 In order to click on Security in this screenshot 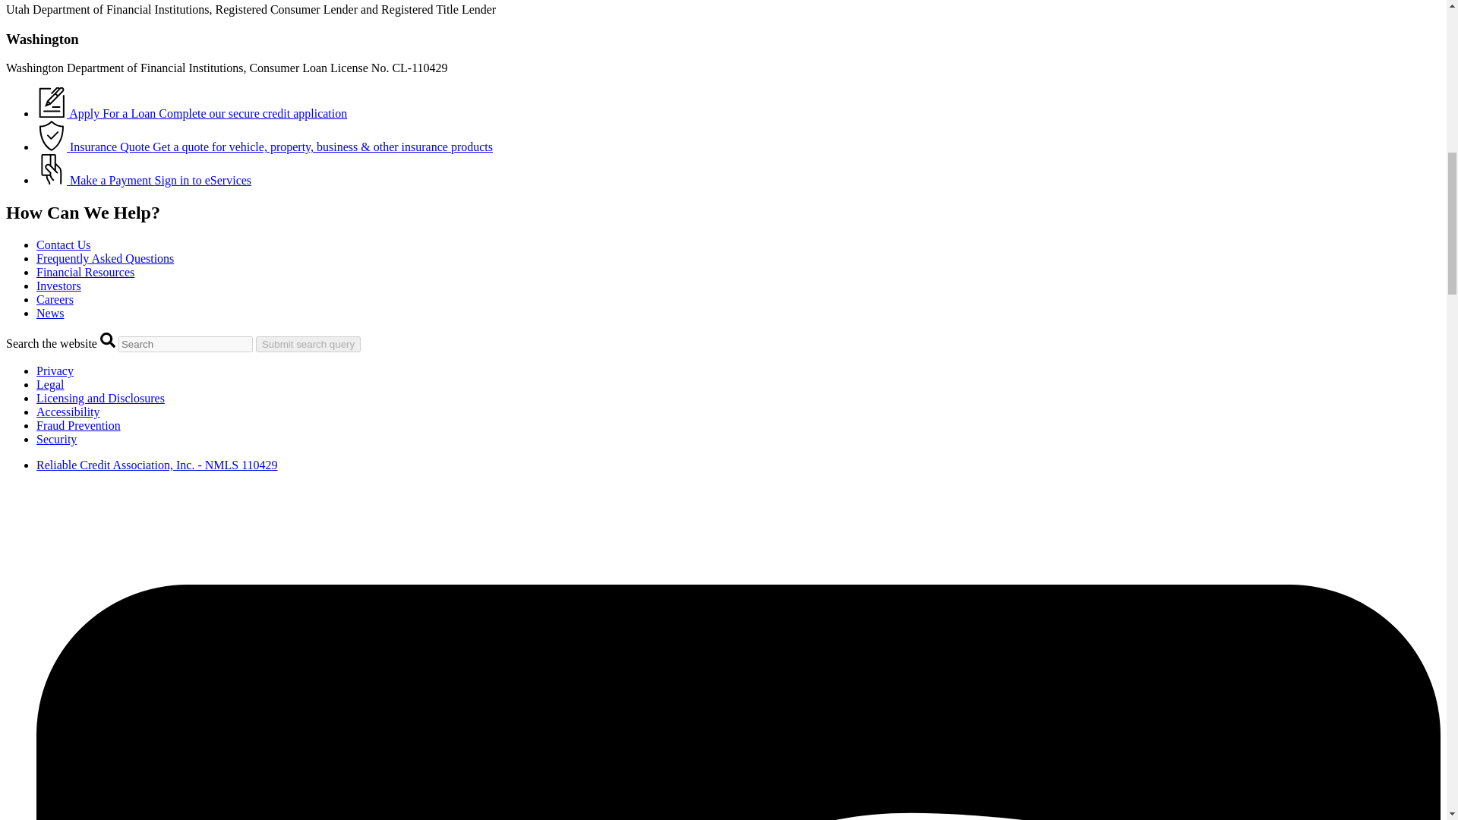, I will do `click(56, 439)`.